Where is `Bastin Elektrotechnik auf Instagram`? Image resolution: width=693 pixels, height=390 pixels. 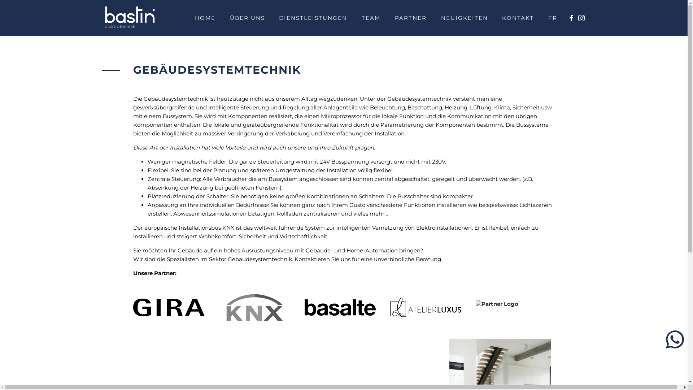
Bastin Elektrotechnik auf Instagram is located at coordinates (581, 18).